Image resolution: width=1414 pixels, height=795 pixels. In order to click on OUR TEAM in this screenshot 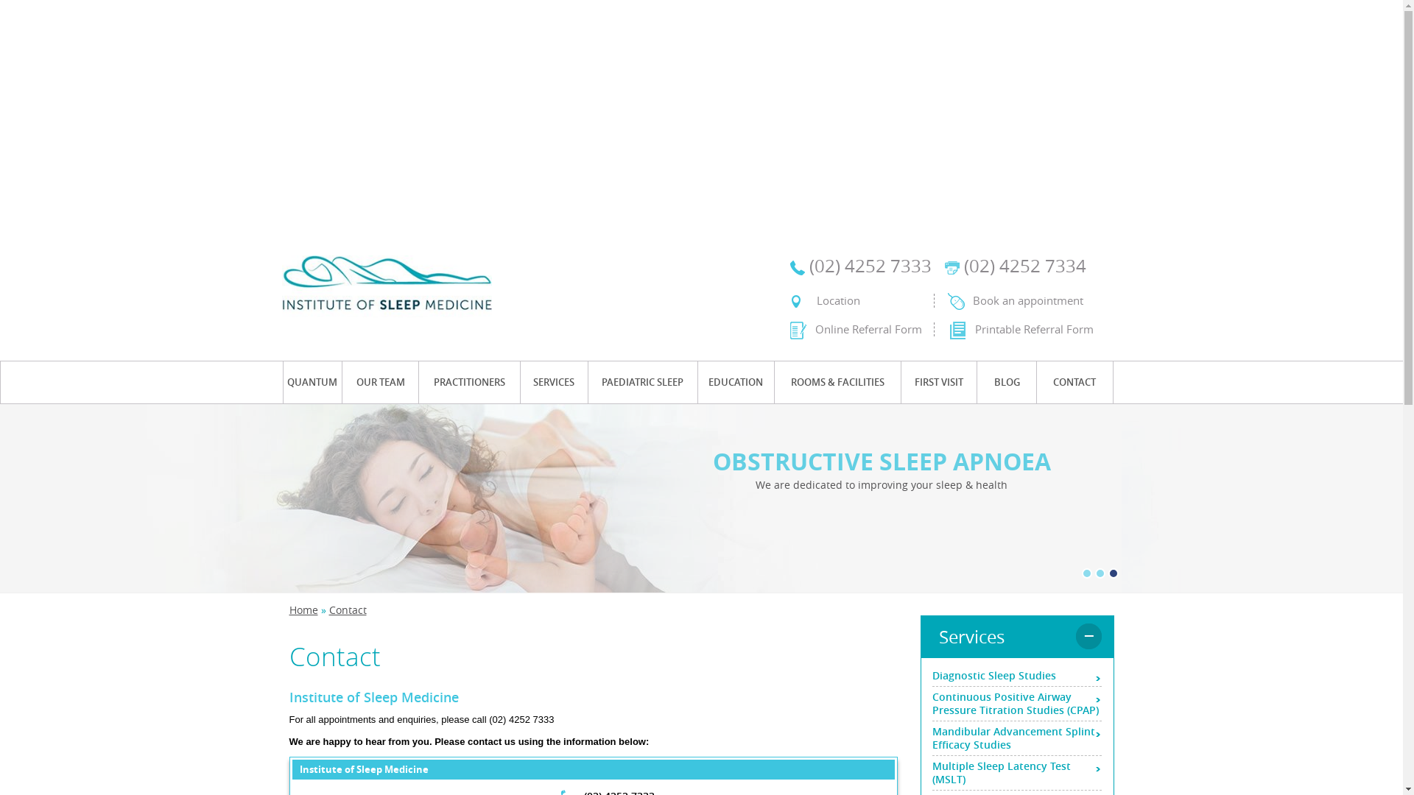, I will do `click(380, 383)`.